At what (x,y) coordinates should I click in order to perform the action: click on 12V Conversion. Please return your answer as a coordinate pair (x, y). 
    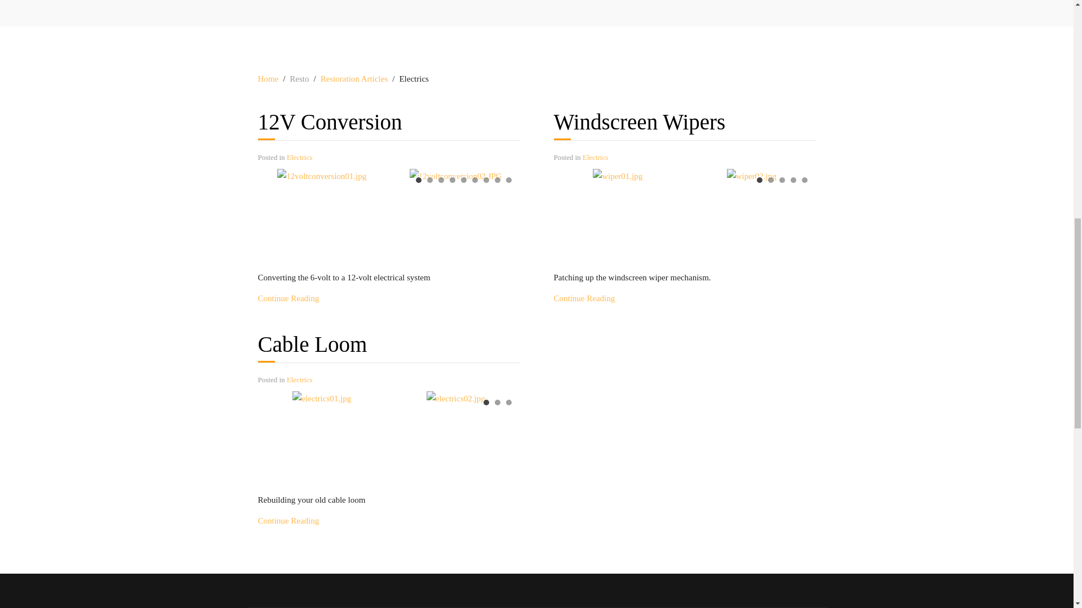
    Looking at the image, I should click on (289, 298).